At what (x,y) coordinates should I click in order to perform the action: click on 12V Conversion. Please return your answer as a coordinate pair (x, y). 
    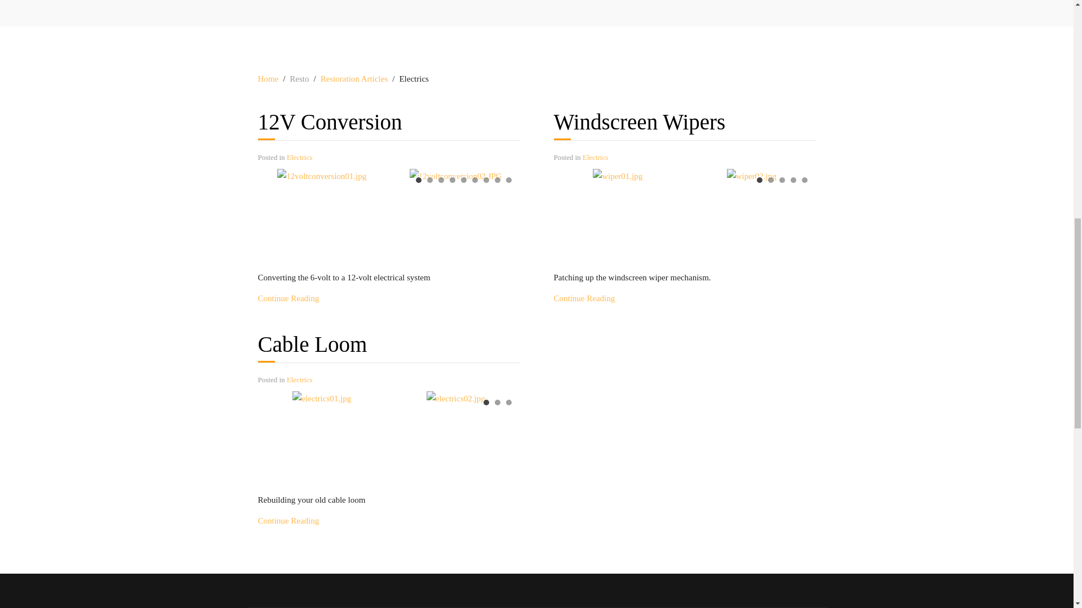
    Looking at the image, I should click on (289, 298).